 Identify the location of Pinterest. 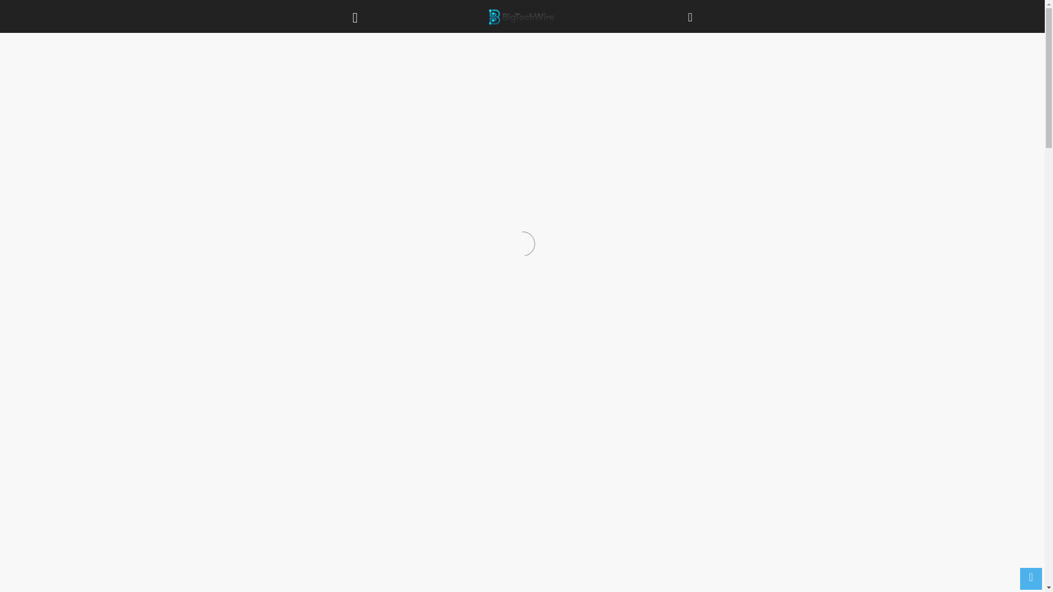
(533, 378).